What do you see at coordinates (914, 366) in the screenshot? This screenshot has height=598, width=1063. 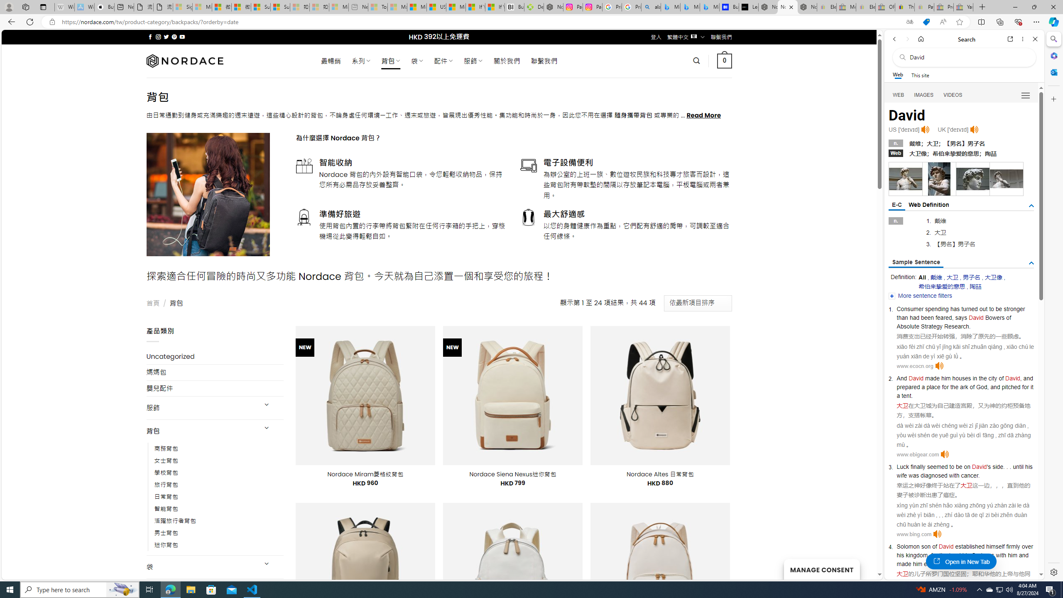 I see `www.ecocn.org` at bounding box center [914, 366].